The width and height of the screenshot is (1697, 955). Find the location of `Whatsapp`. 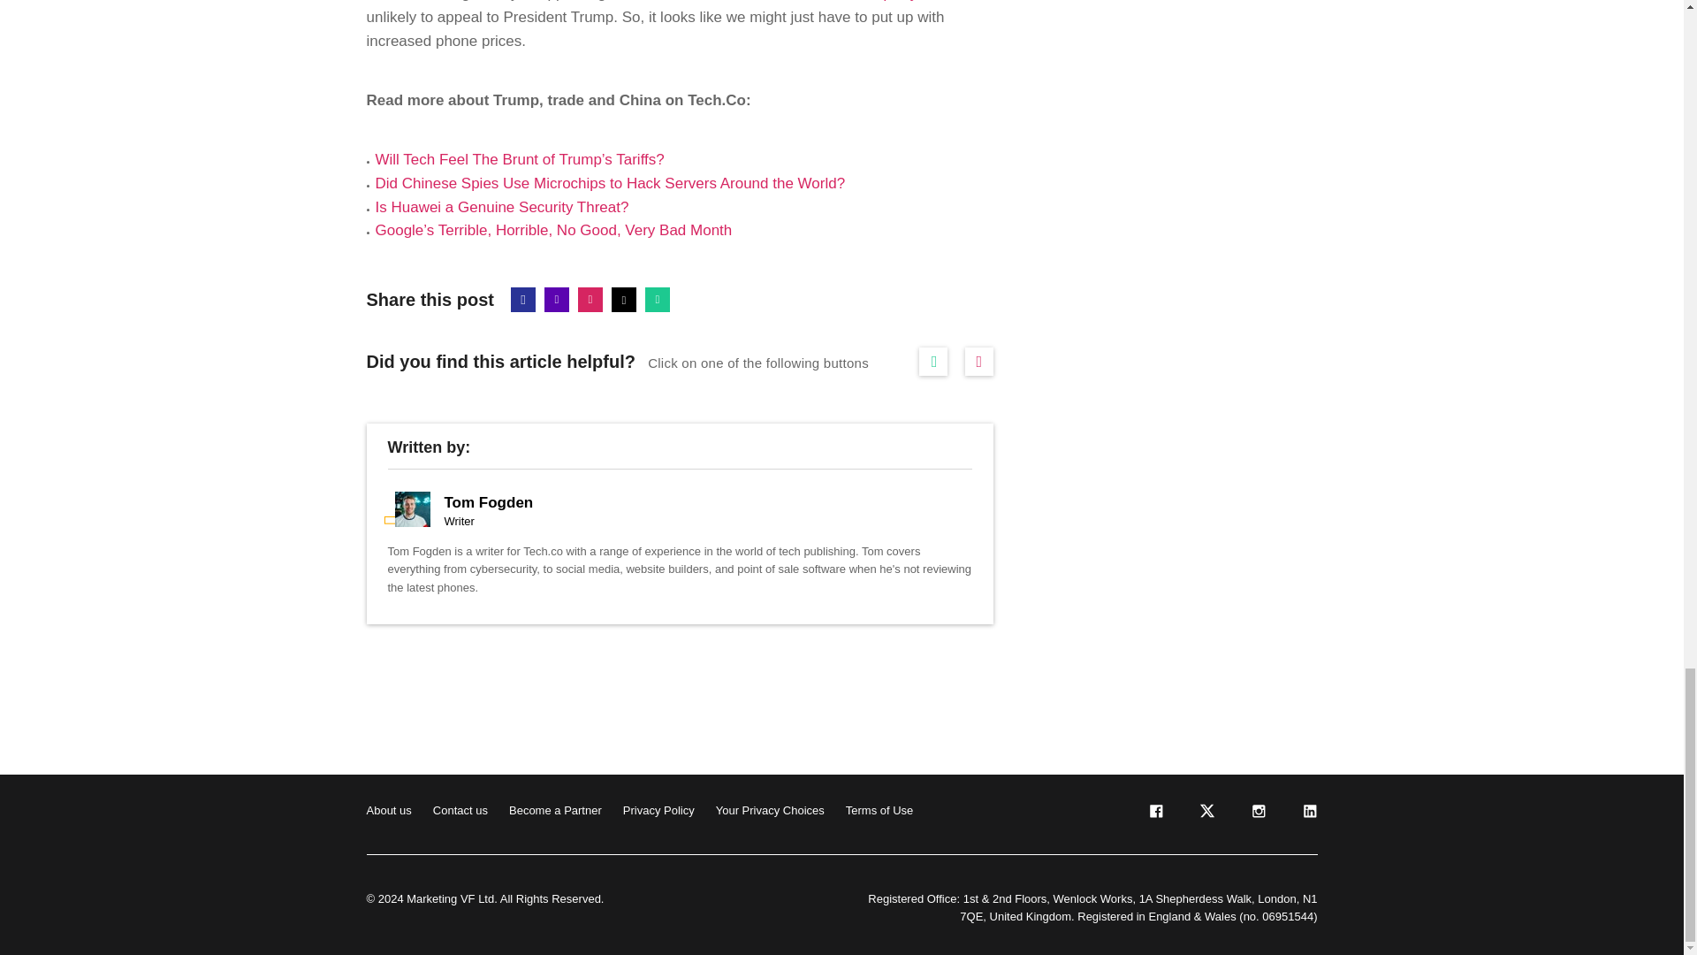

Whatsapp is located at coordinates (658, 300).